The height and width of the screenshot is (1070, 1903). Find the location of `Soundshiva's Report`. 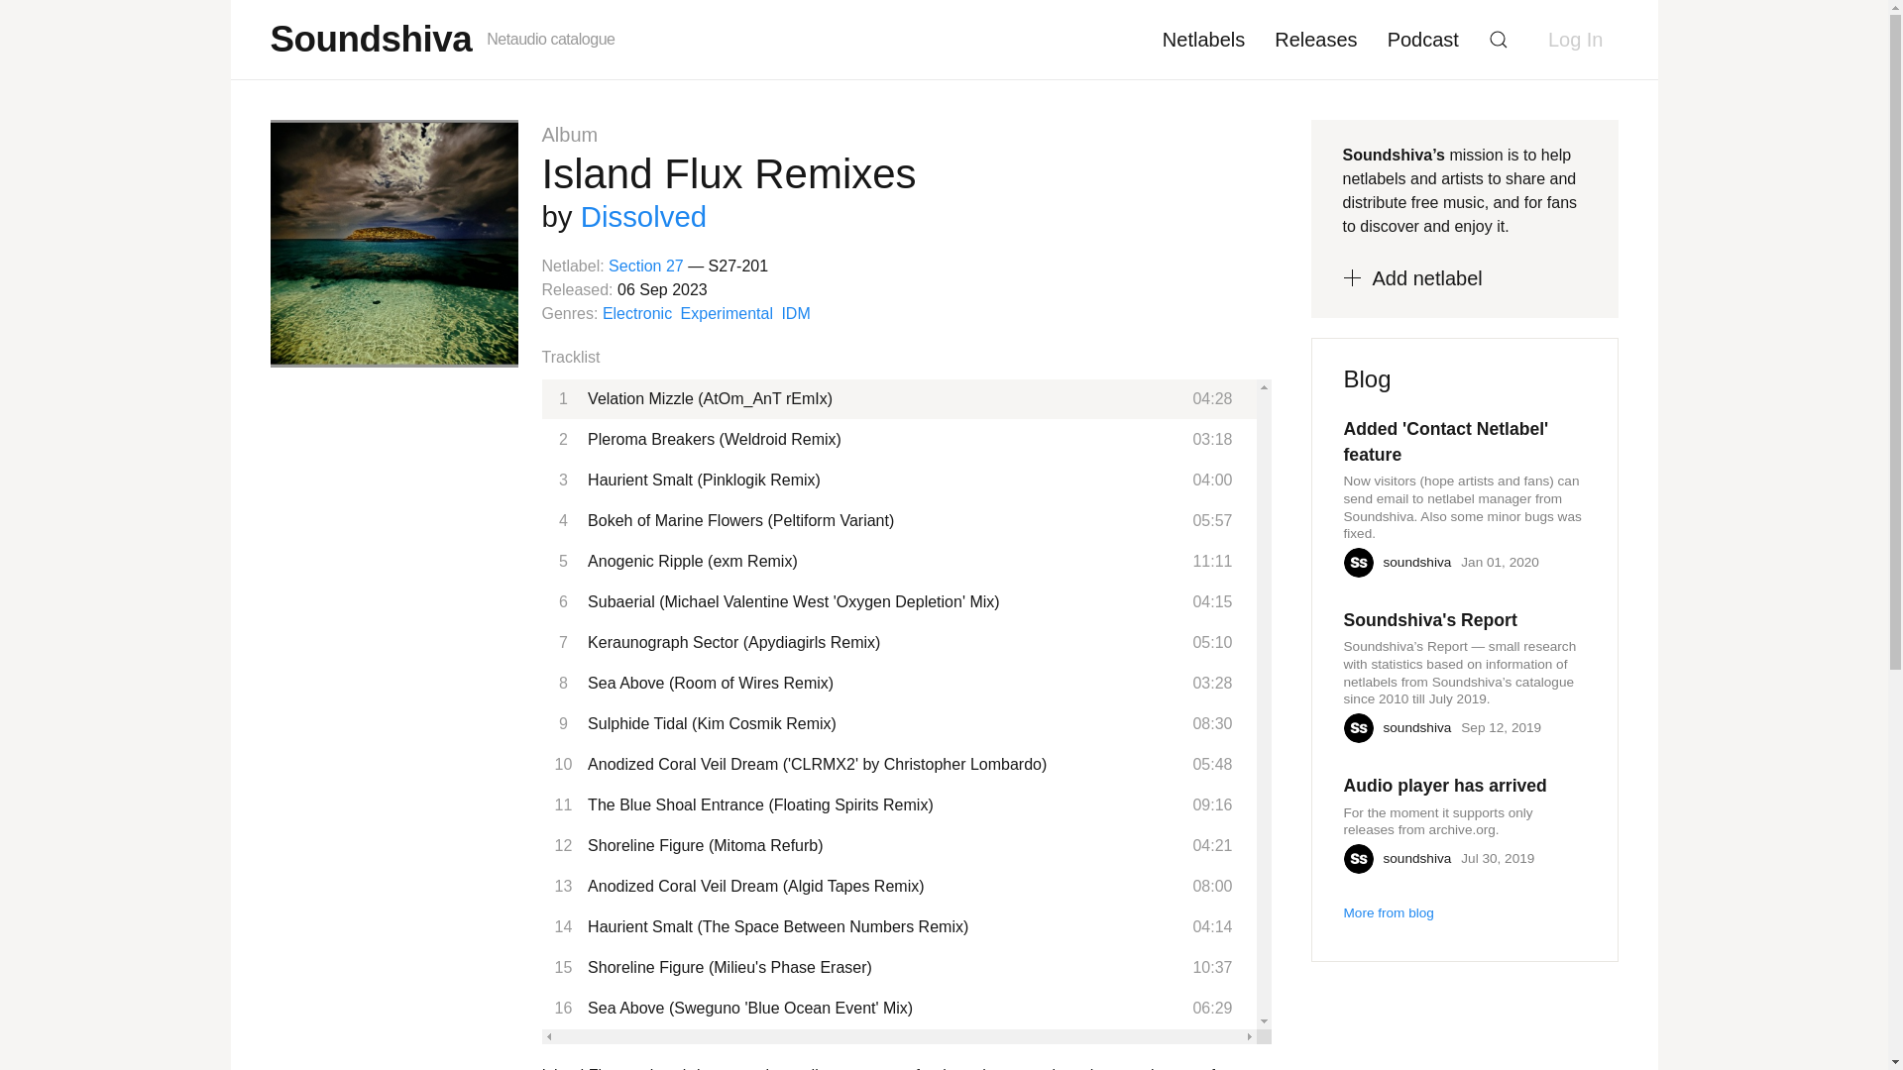

Soundshiva's Report is located at coordinates (1429, 620).